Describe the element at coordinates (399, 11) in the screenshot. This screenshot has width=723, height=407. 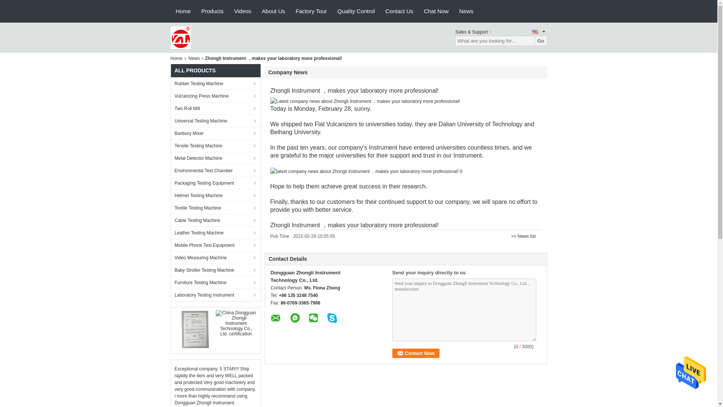
I see `Contact Us` at that location.